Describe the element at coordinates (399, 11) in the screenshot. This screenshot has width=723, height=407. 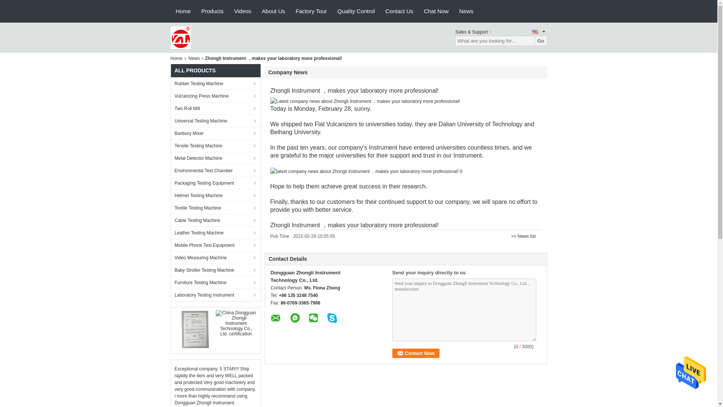
I see `Contact Us` at that location.